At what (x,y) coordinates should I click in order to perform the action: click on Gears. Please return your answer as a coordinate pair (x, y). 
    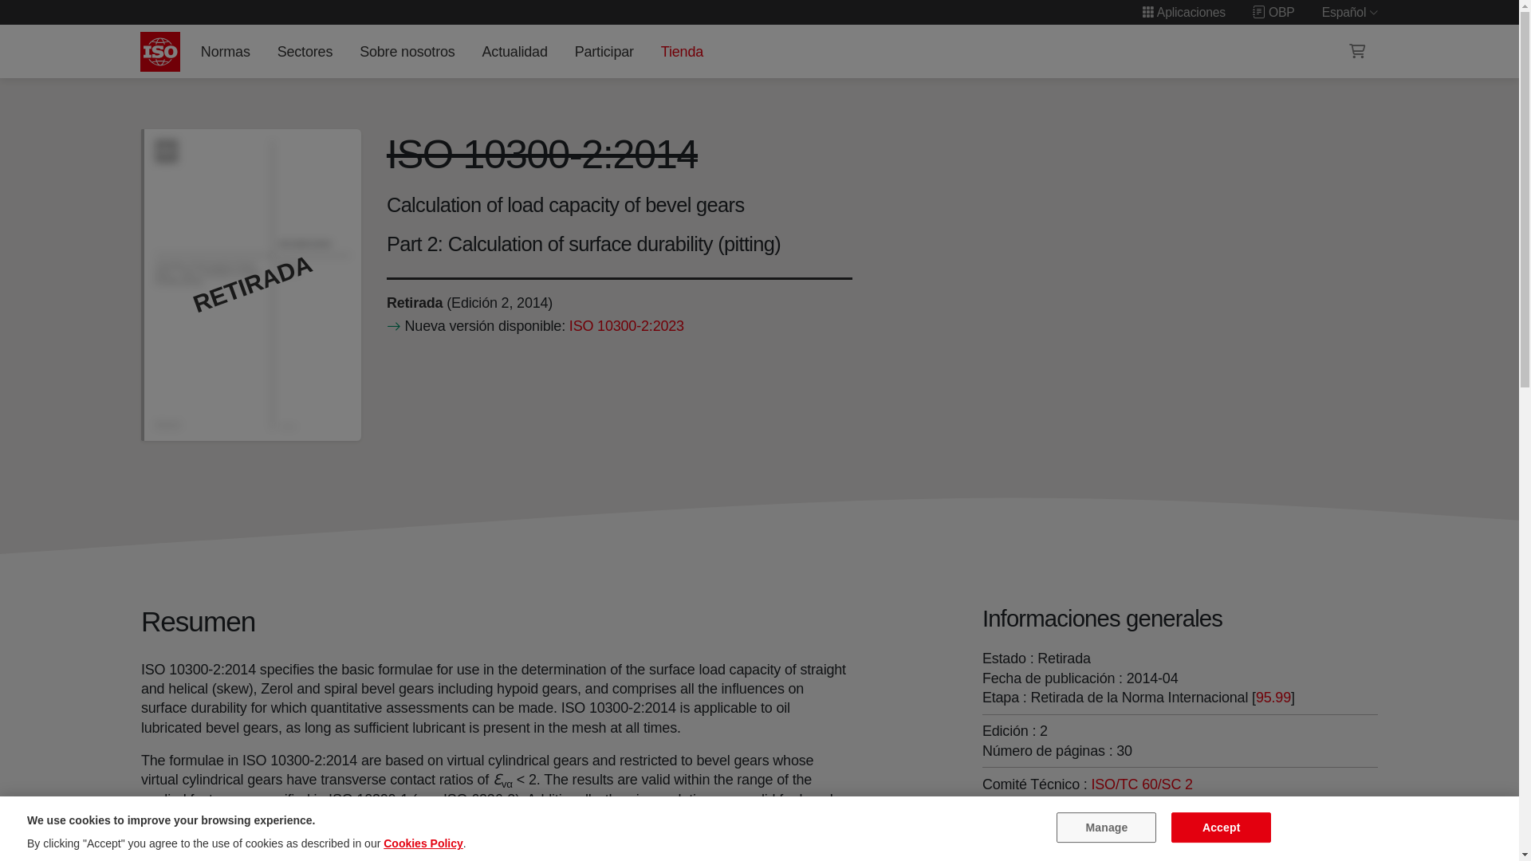
    Looking at the image, I should click on (1039, 804).